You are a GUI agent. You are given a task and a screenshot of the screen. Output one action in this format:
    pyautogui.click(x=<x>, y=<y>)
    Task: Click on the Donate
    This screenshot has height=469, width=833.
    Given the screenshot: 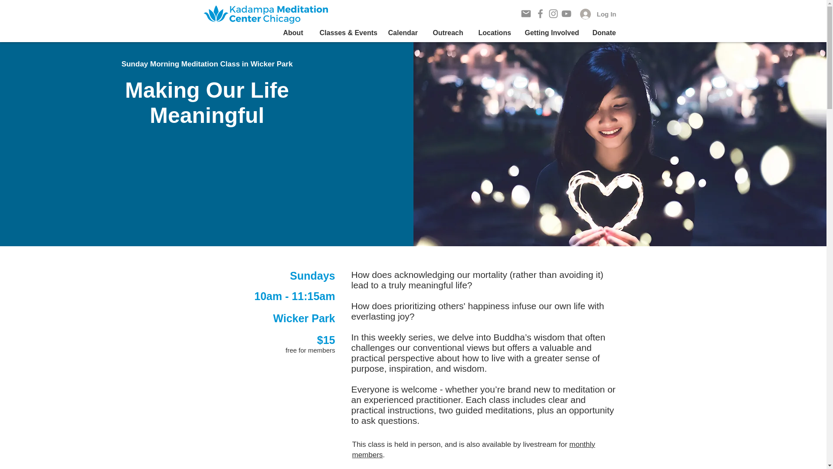 What is the action you would take?
    pyautogui.click(x=605, y=33)
    